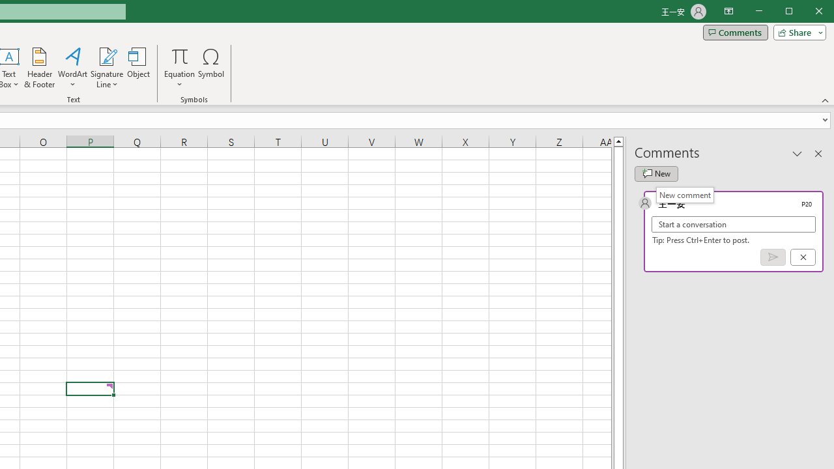  Describe the element at coordinates (656, 173) in the screenshot. I see `New comment` at that location.